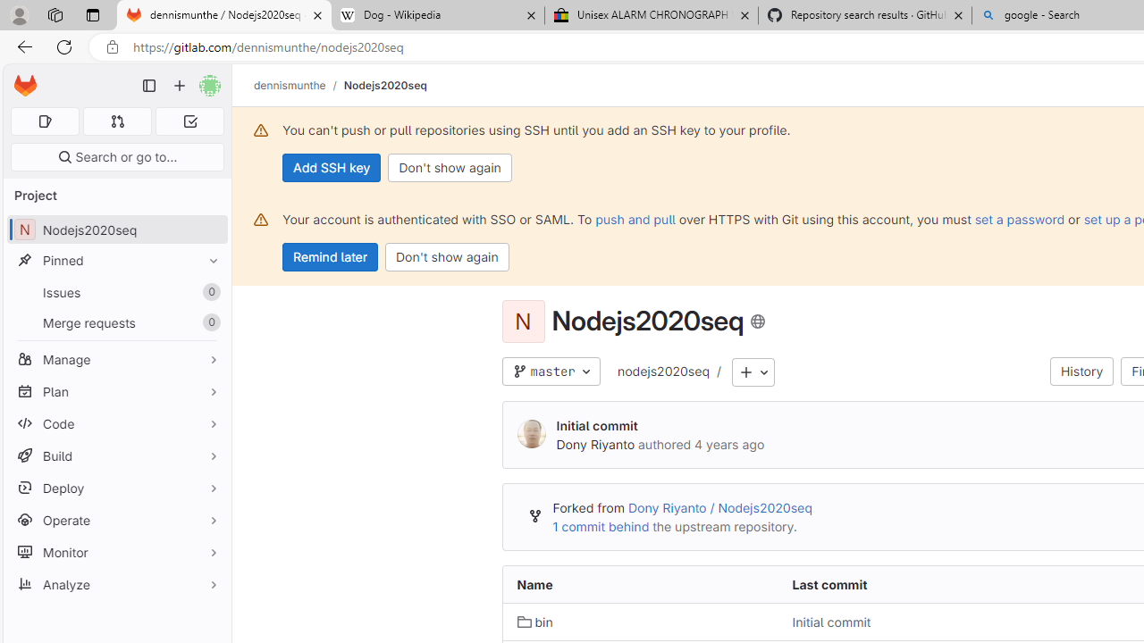  I want to click on push and pull, so click(635, 219).